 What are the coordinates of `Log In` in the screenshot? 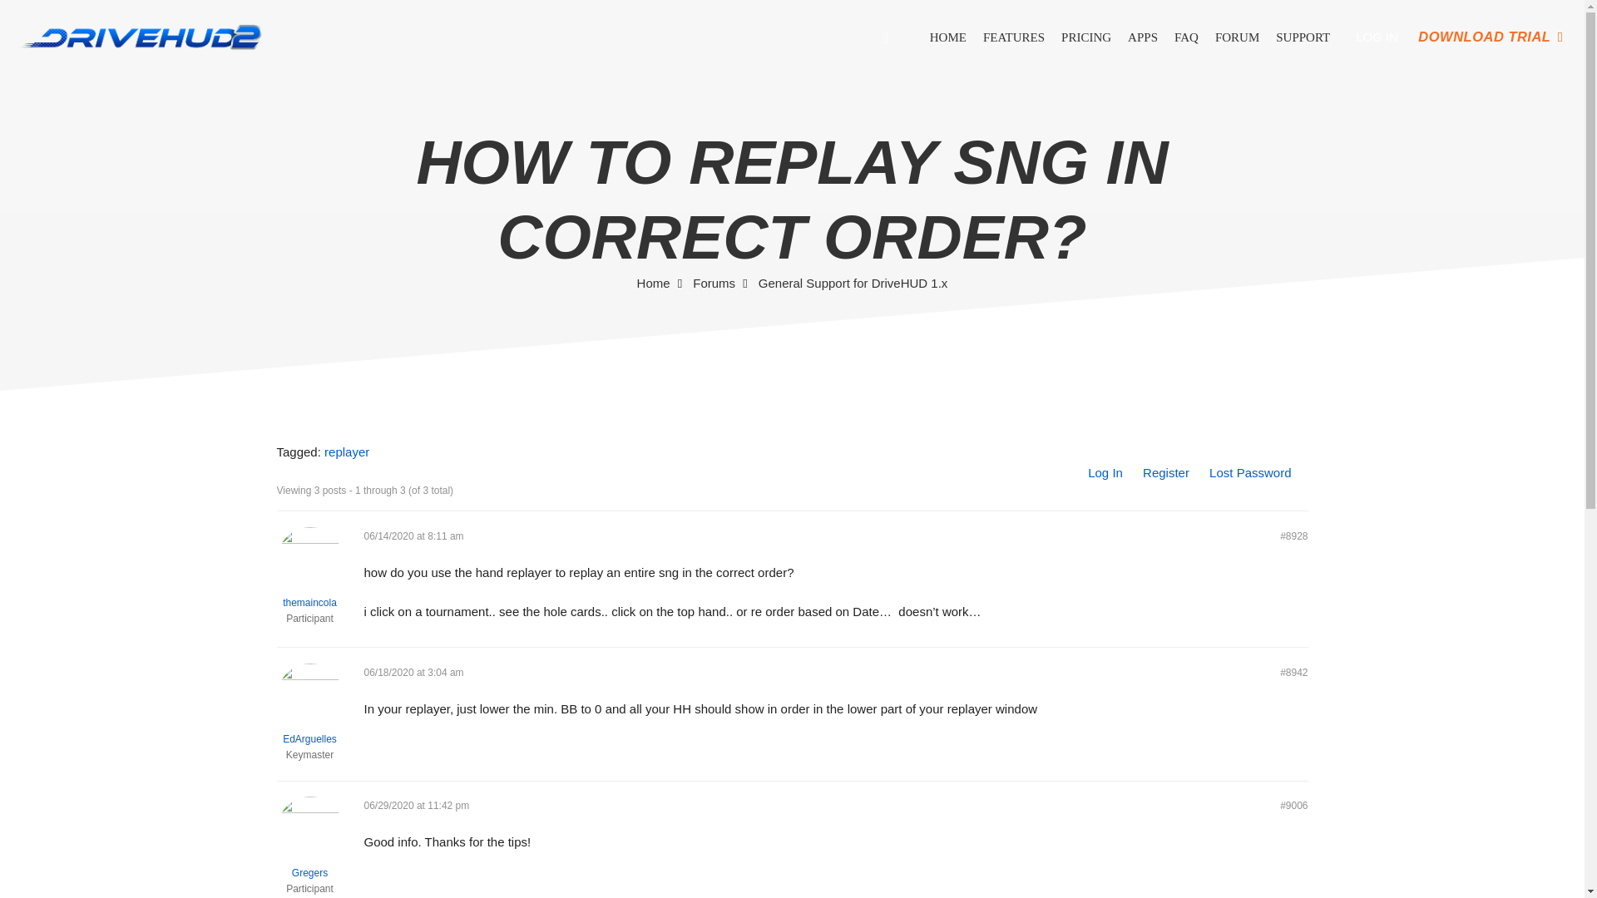 It's located at (1105, 472).